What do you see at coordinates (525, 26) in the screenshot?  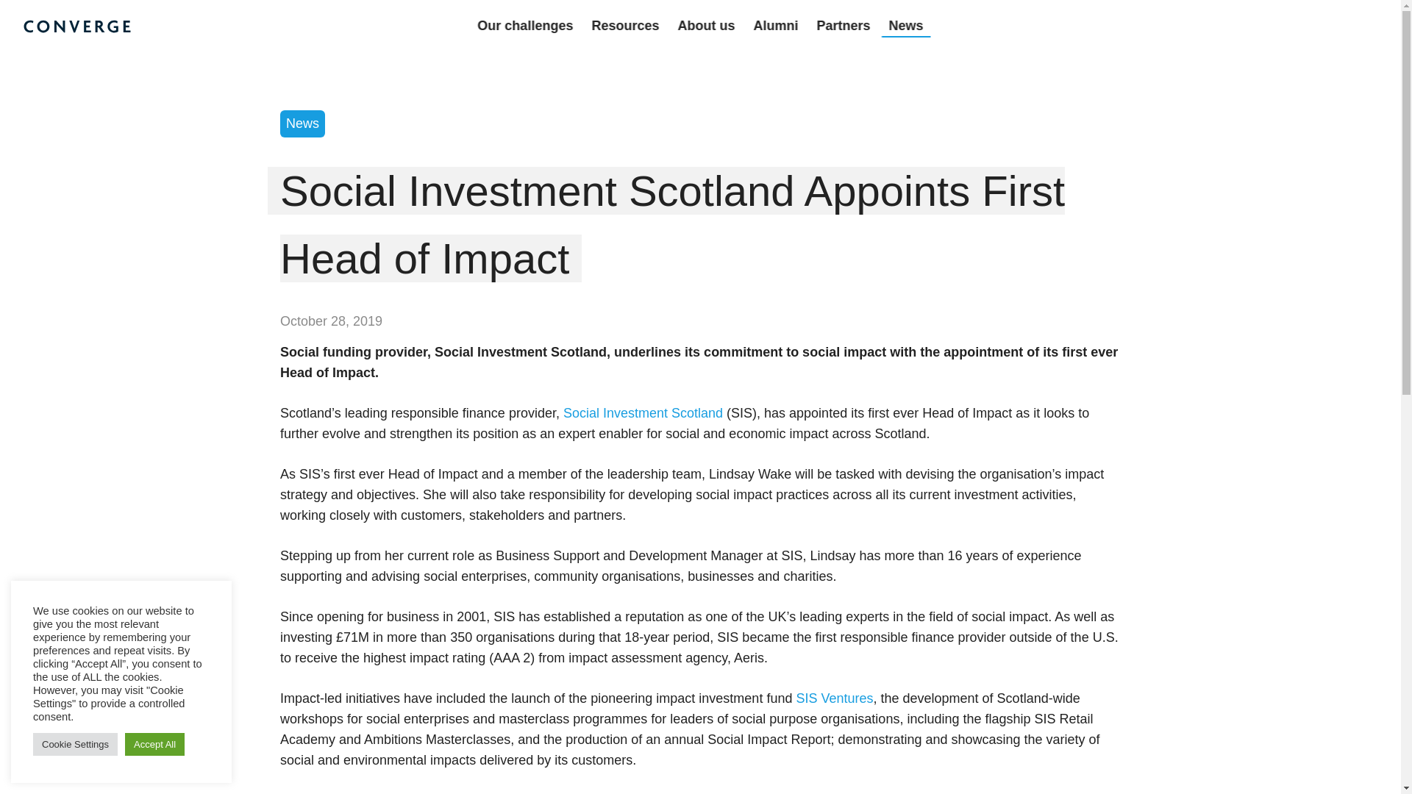 I see `Our challenges` at bounding box center [525, 26].